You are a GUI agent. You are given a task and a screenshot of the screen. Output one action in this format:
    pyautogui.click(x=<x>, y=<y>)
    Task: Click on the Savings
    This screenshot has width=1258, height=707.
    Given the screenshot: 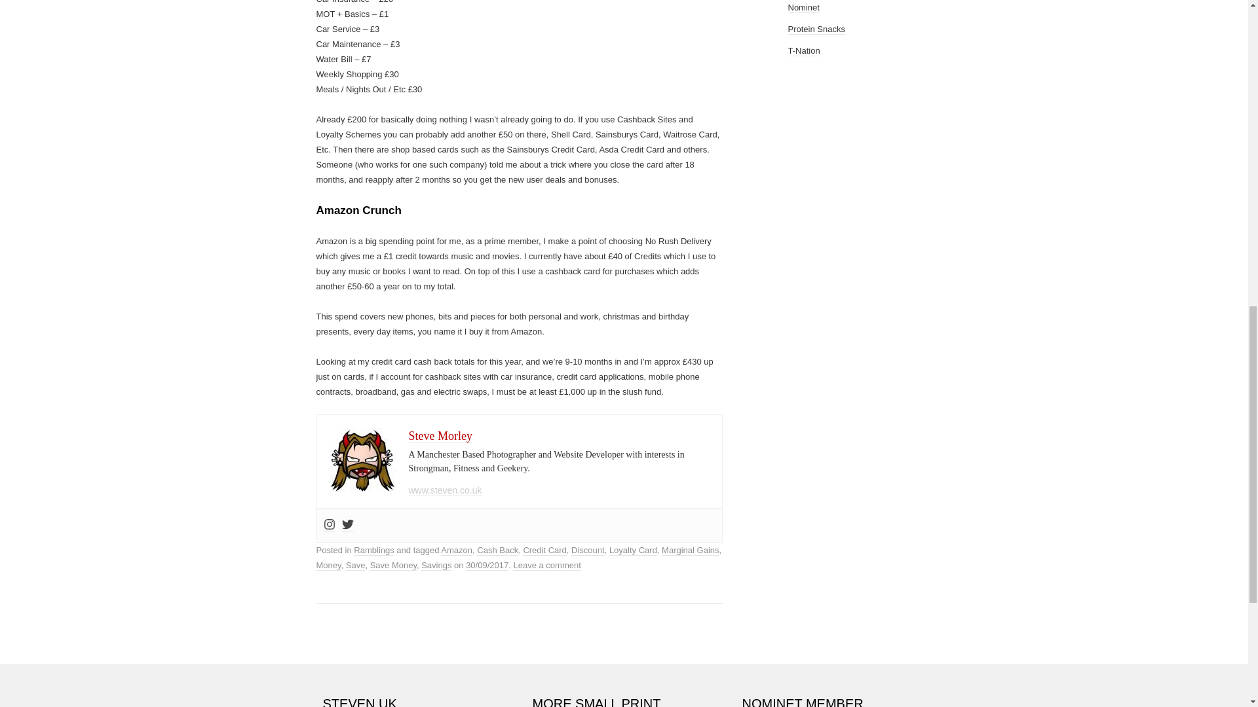 What is the action you would take?
    pyautogui.click(x=436, y=566)
    